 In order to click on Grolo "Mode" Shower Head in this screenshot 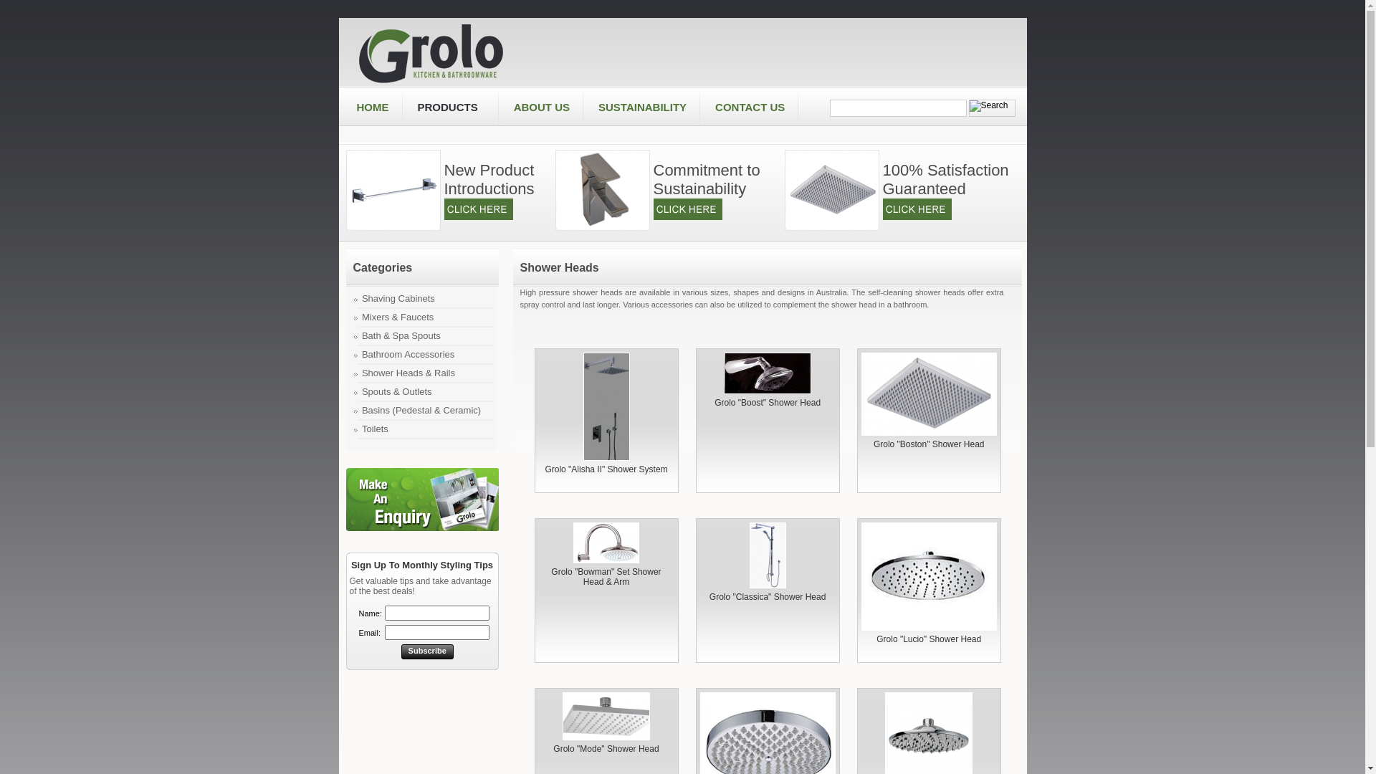, I will do `click(606, 749)`.